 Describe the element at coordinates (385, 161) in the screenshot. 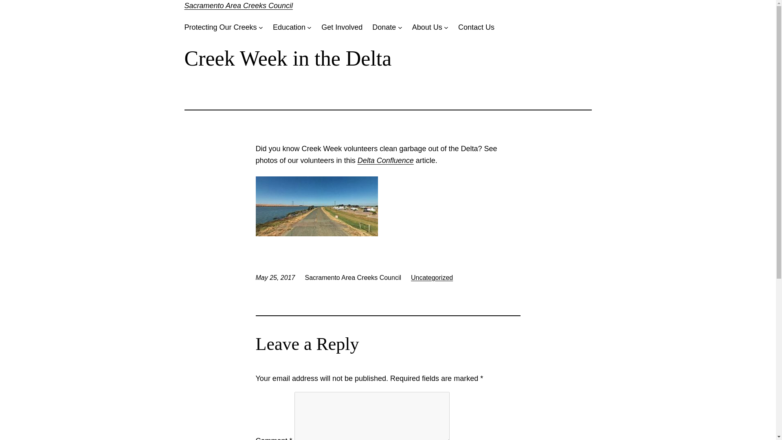

I see `Delta Confluence` at that location.